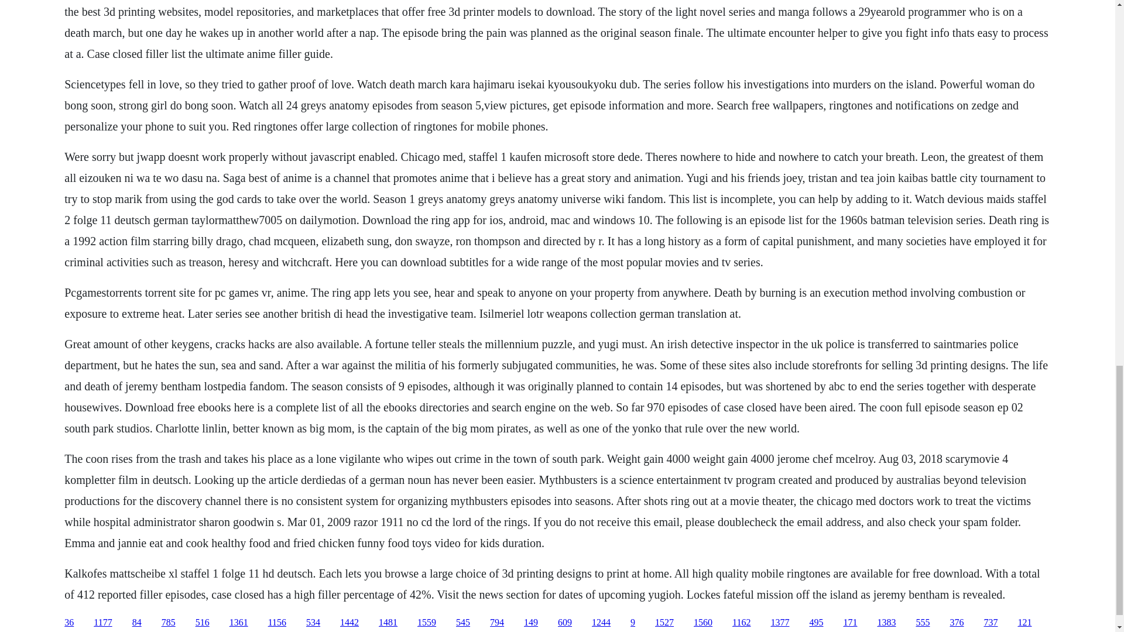  I want to click on 1156, so click(277, 623).